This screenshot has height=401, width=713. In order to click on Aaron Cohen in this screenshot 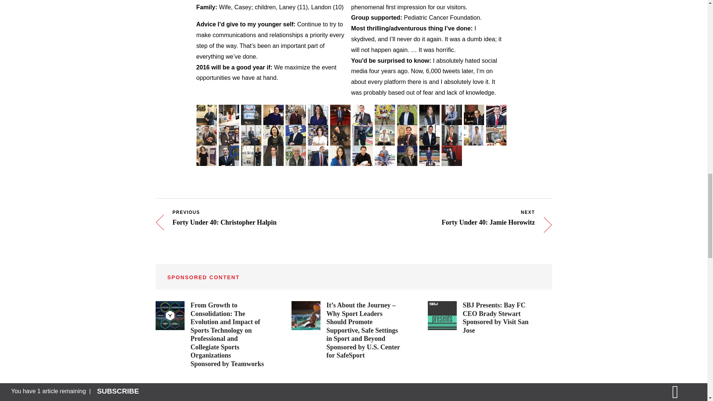, I will do `click(273, 111)`.